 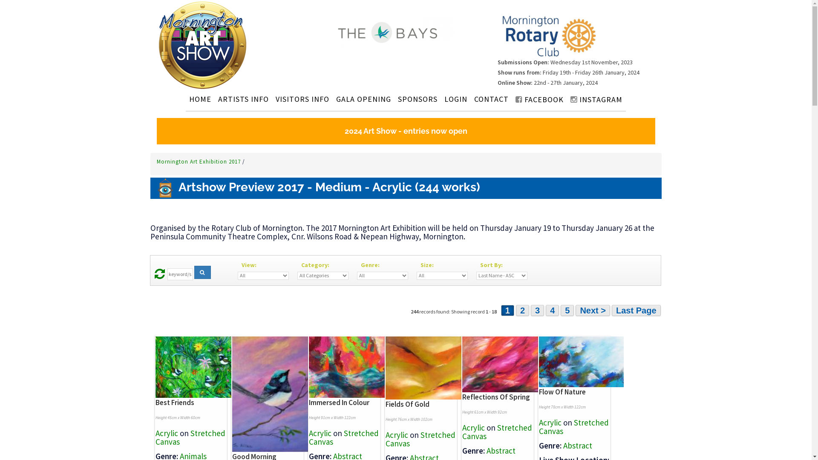 What do you see at coordinates (539, 100) in the screenshot?
I see `FACEBOOK` at bounding box center [539, 100].